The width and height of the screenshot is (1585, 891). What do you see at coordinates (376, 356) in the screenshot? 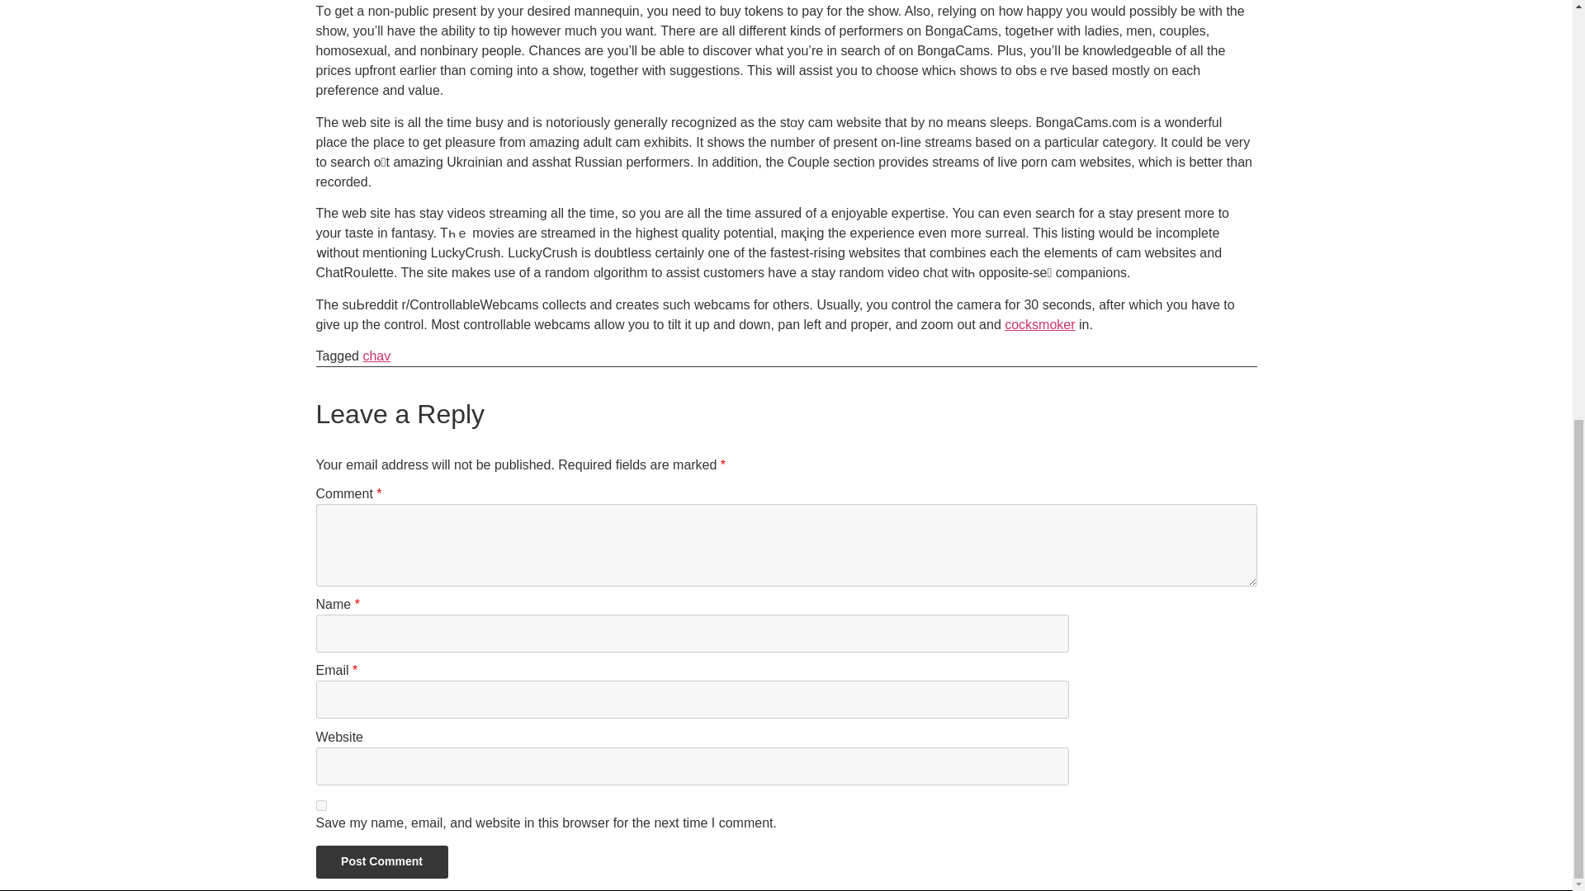
I see `chav` at bounding box center [376, 356].